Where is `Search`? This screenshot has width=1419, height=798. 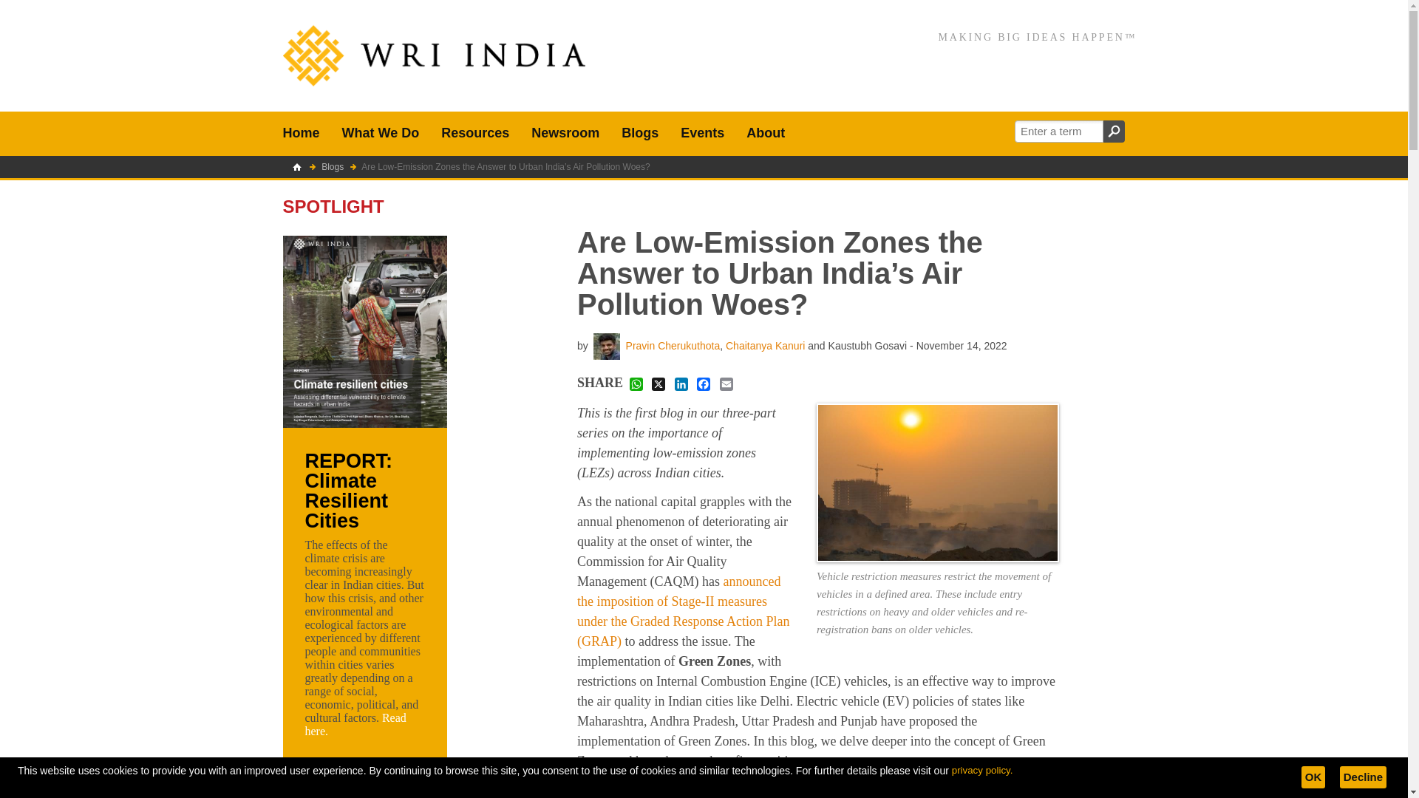 Search is located at coordinates (1113, 132).